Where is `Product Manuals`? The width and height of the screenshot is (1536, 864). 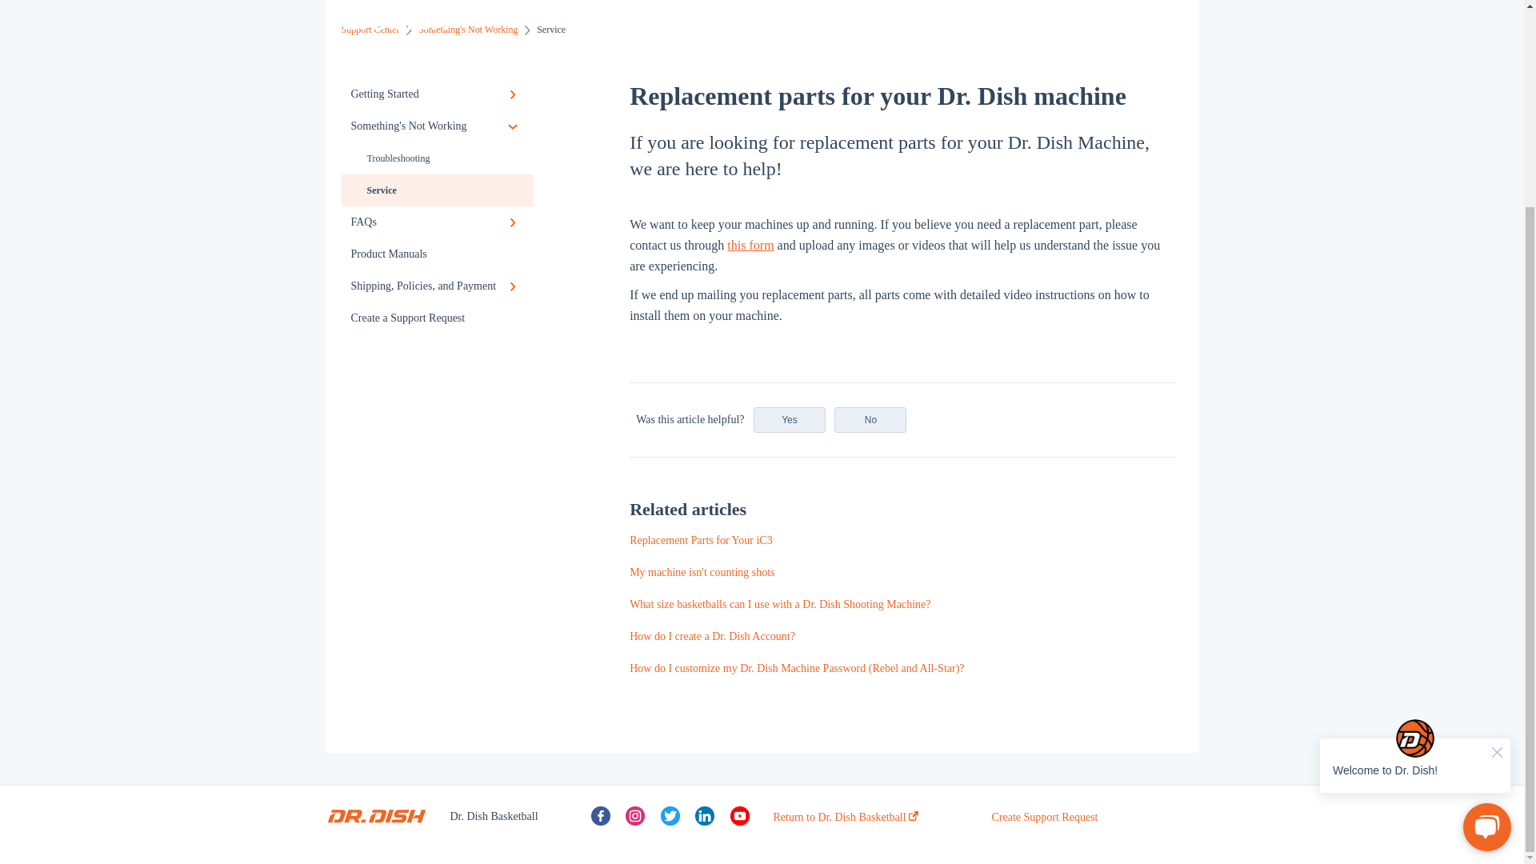 Product Manuals is located at coordinates (437, 254).